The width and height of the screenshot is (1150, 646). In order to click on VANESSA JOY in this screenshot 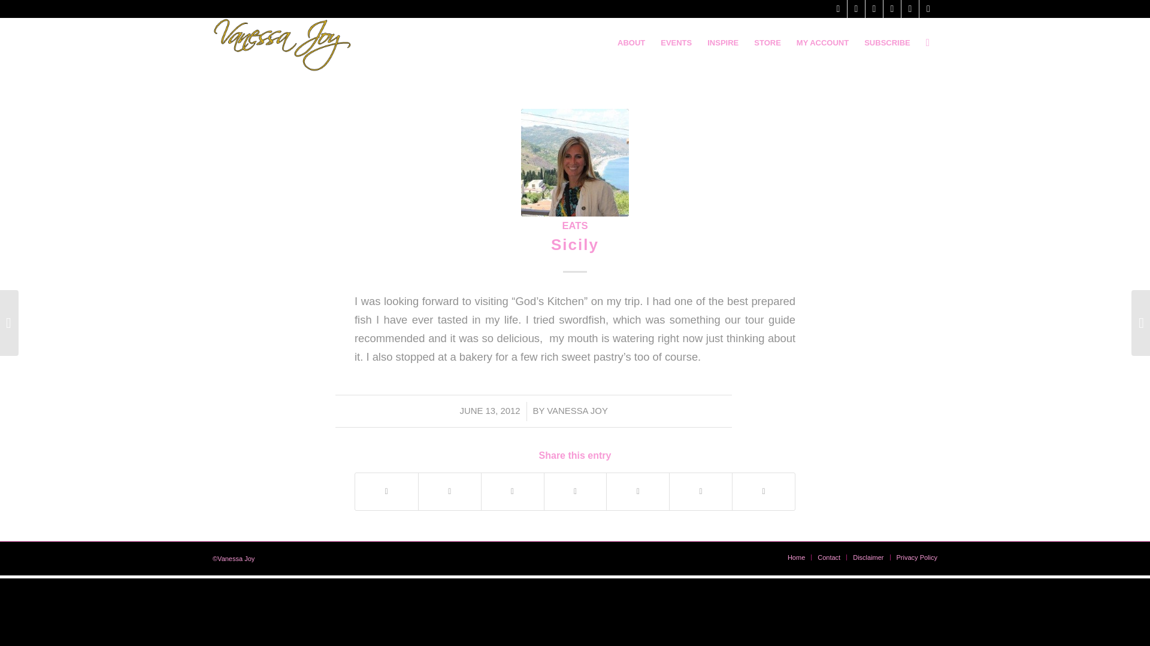, I will do `click(577, 411)`.